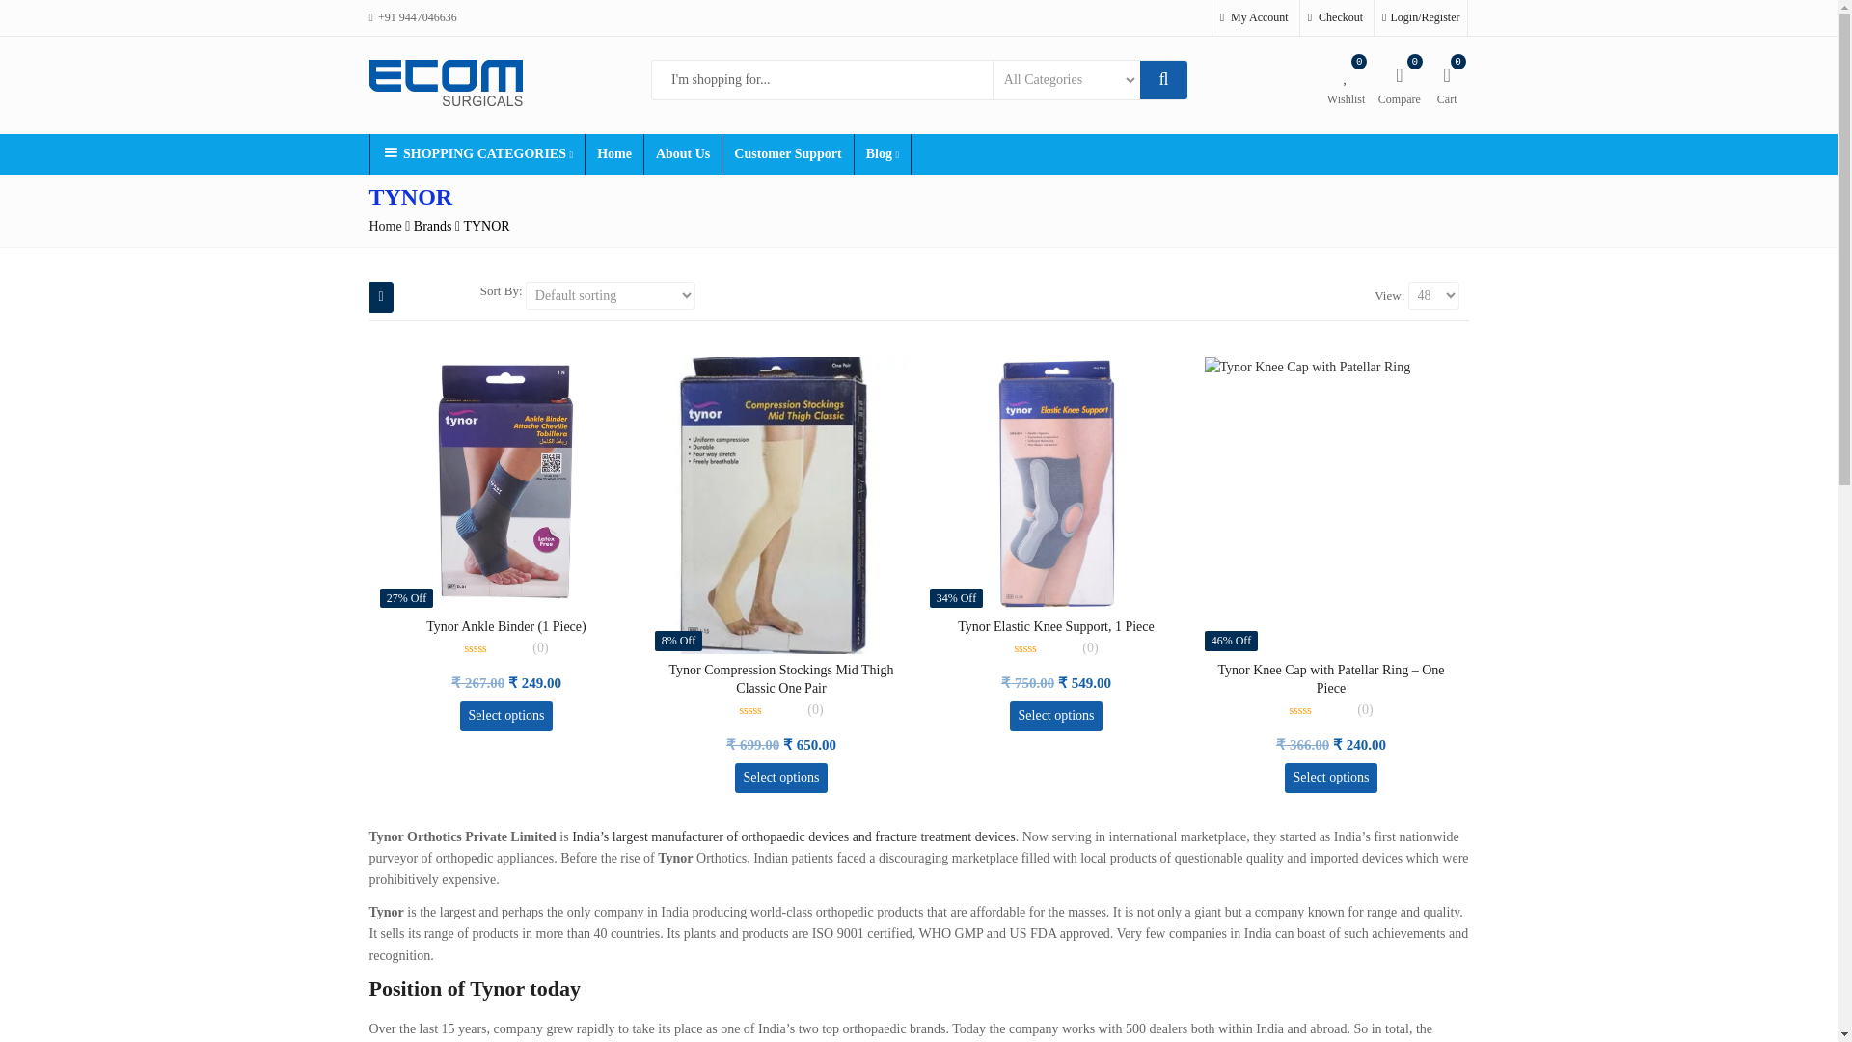  What do you see at coordinates (770, 710) in the screenshot?
I see `0` at bounding box center [770, 710].